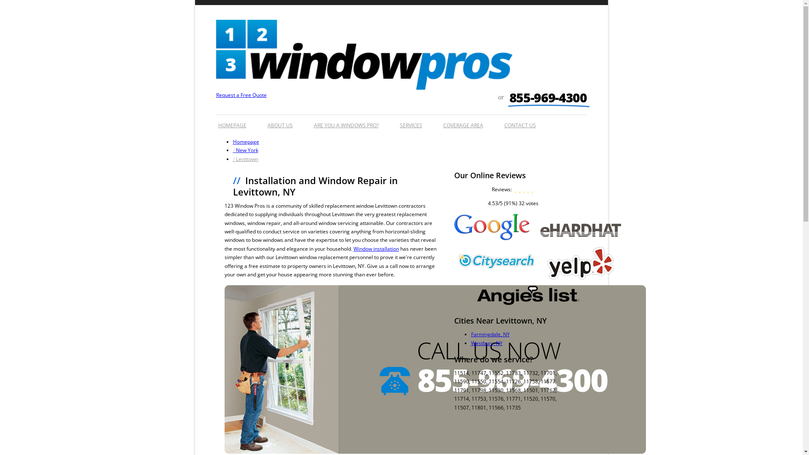  What do you see at coordinates (463, 123) in the screenshot?
I see `COVERAGE AREA` at bounding box center [463, 123].